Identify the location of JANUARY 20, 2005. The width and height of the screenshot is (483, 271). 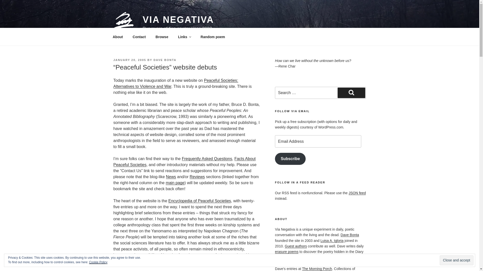
(129, 60).